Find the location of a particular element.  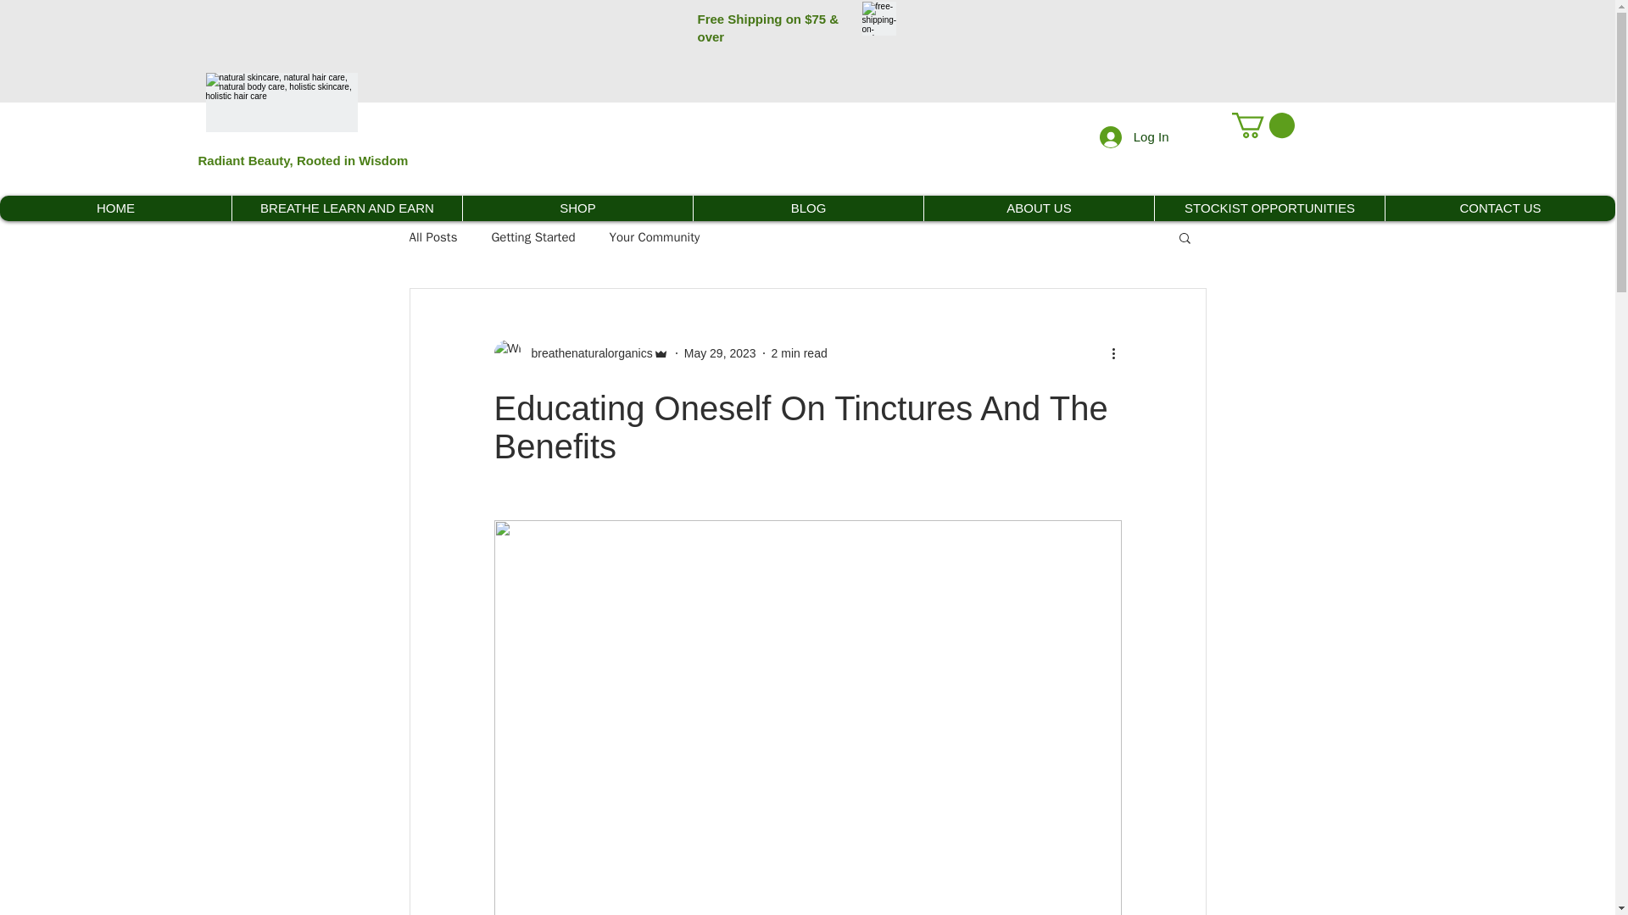

BREATHE LEARN AND EARN is located at coordinates (346, 208).